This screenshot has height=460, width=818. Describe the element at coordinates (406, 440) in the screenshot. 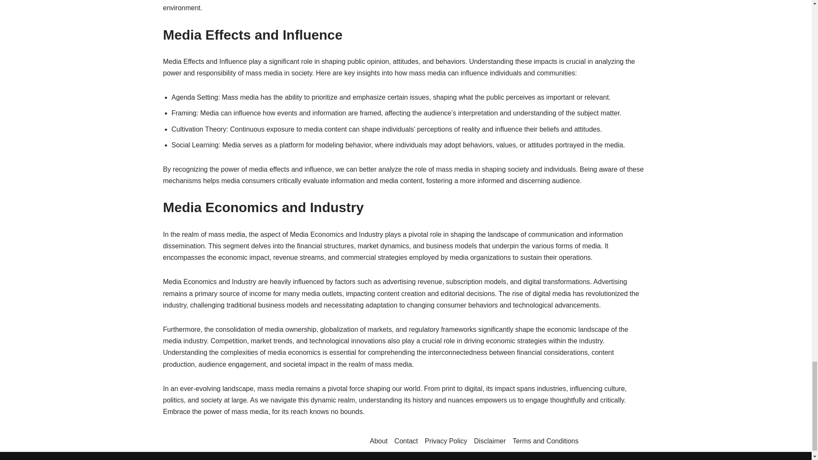

I see `Contact` at that location.